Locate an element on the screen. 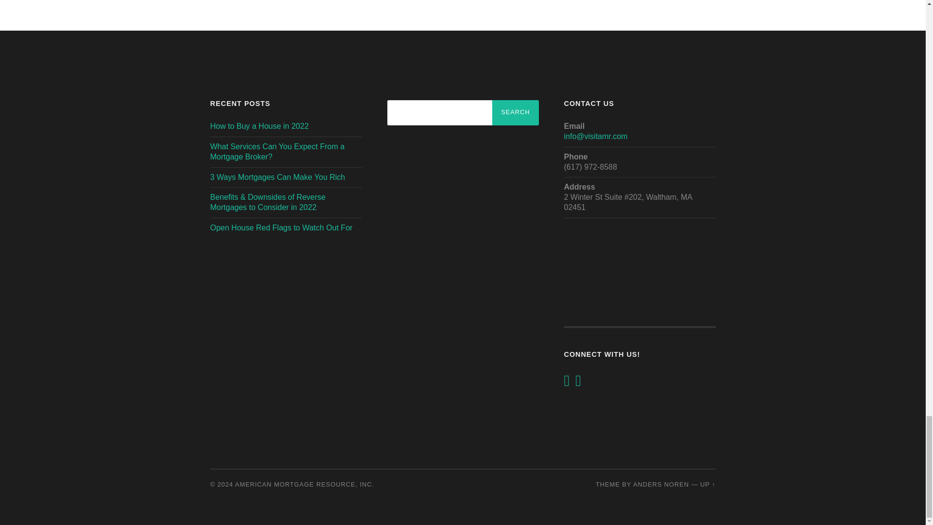 The image size is (933, 525). To the top is located at coordinates (708, 484).